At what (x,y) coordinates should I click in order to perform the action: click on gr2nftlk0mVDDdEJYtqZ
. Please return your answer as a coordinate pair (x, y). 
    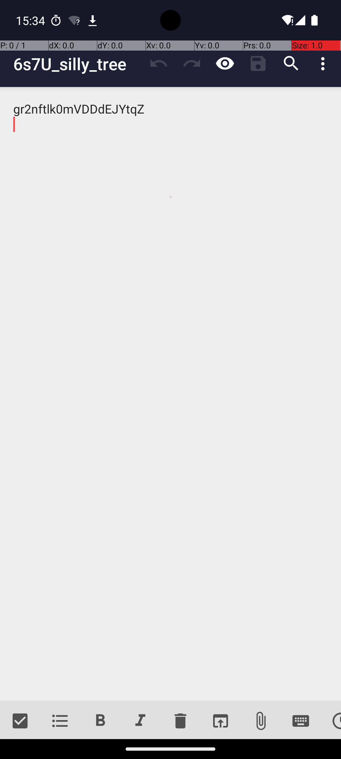
    Looking at the image, I should click on (170, 394).